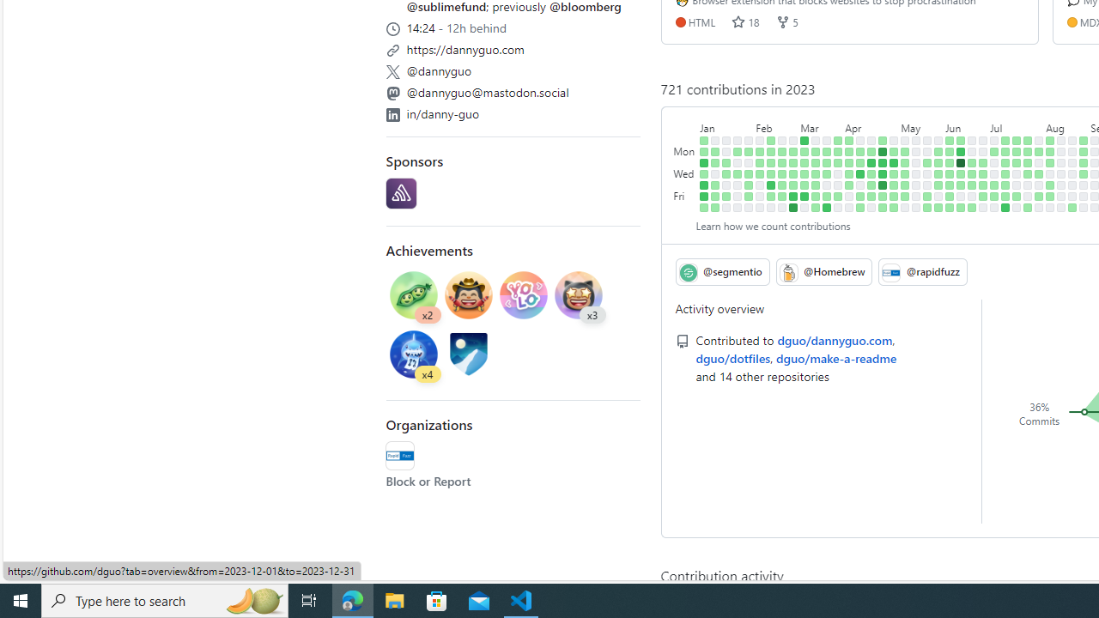 Image resolution: width=1099 pixels, height=618 pixels. What do you see at coordinates (871, 140) in the screenshot?
I see `No contributions on April 16th.` at bounding box center [871, 140].